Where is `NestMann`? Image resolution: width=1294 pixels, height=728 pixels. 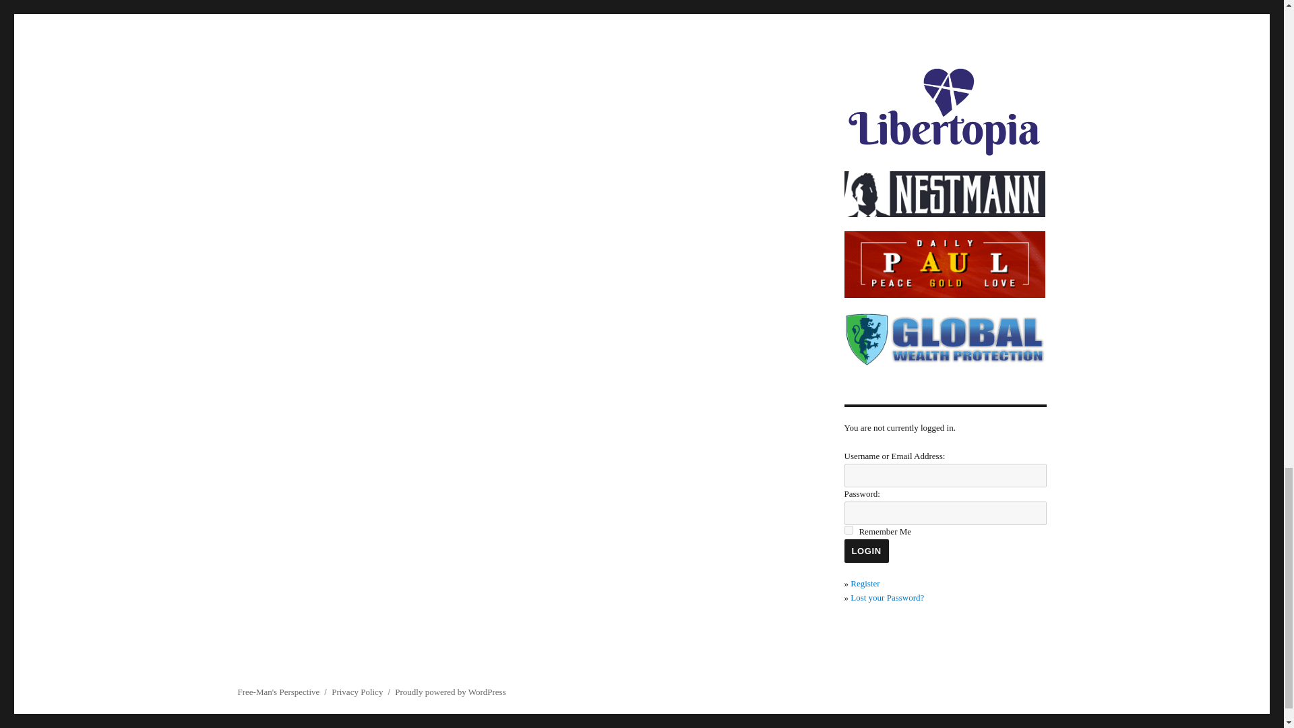
NestMann is located at coordinates (944, 193).